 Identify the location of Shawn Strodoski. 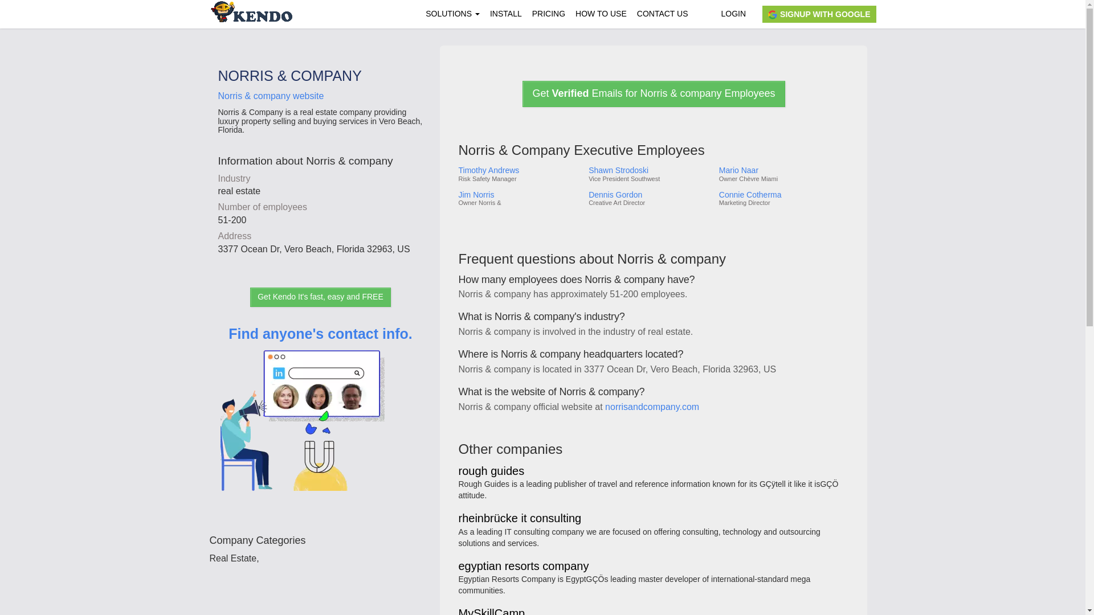
(649, 170).